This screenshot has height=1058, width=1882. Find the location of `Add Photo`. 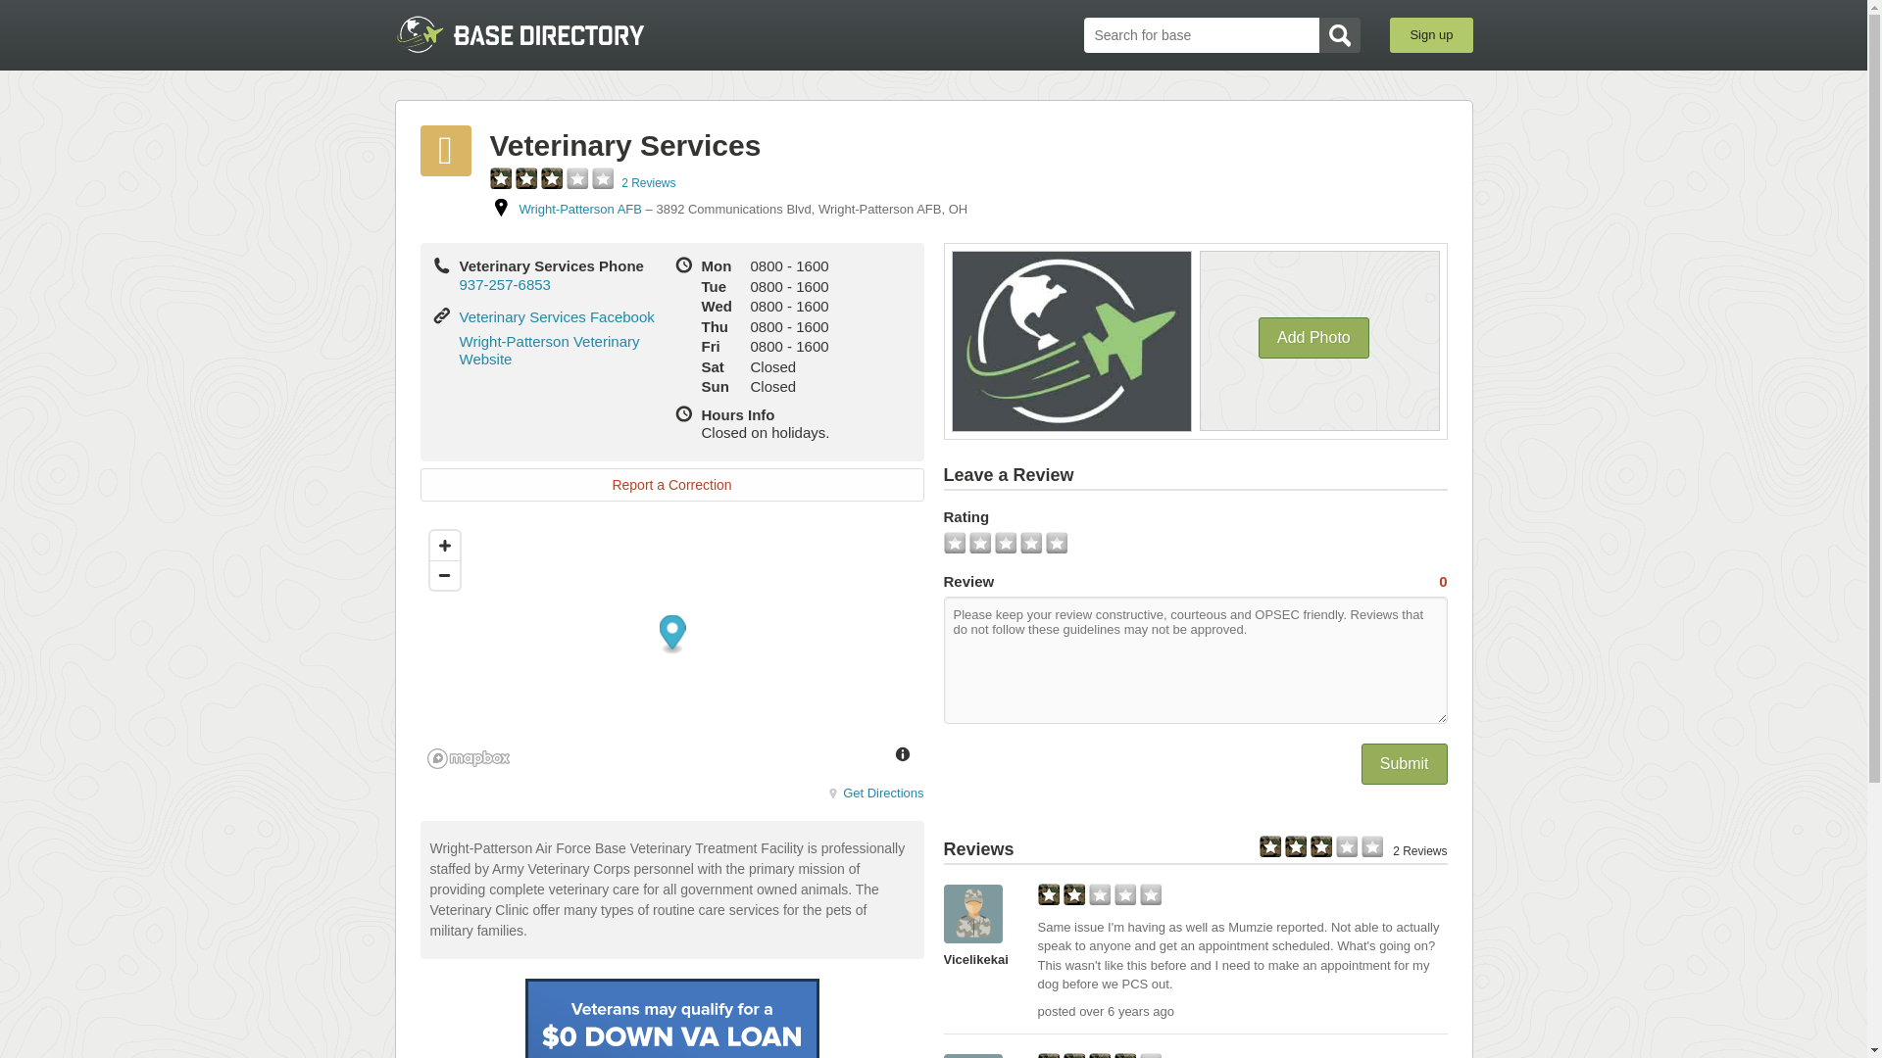

Add Photo is located at coordinates (1313, 338).